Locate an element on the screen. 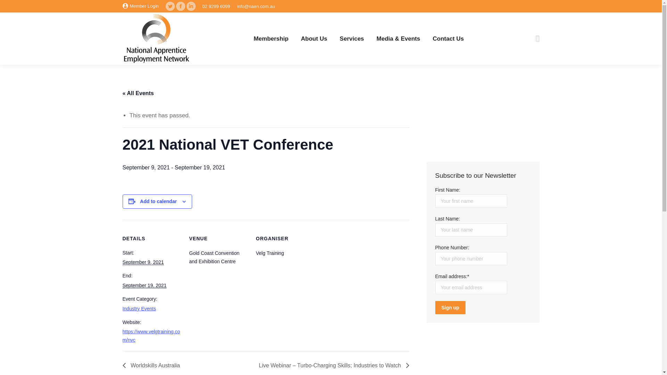 This screenshot has width=667, height=375. Go! is located at coordinates (10, 7).